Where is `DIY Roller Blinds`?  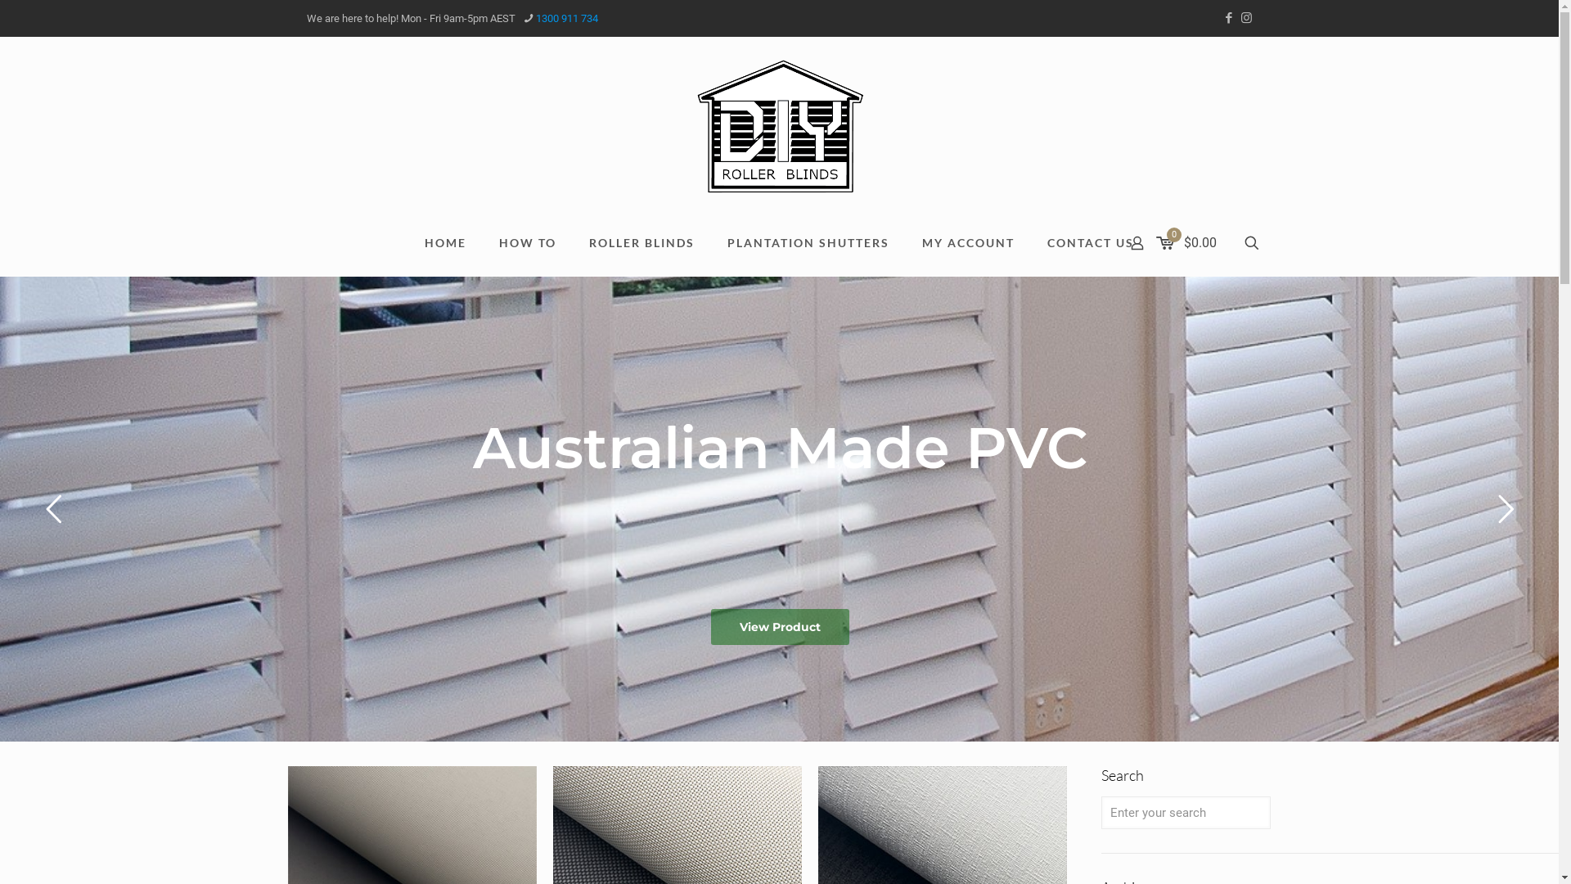 DIY Roller Blinds is located at coordinates (779, 128).